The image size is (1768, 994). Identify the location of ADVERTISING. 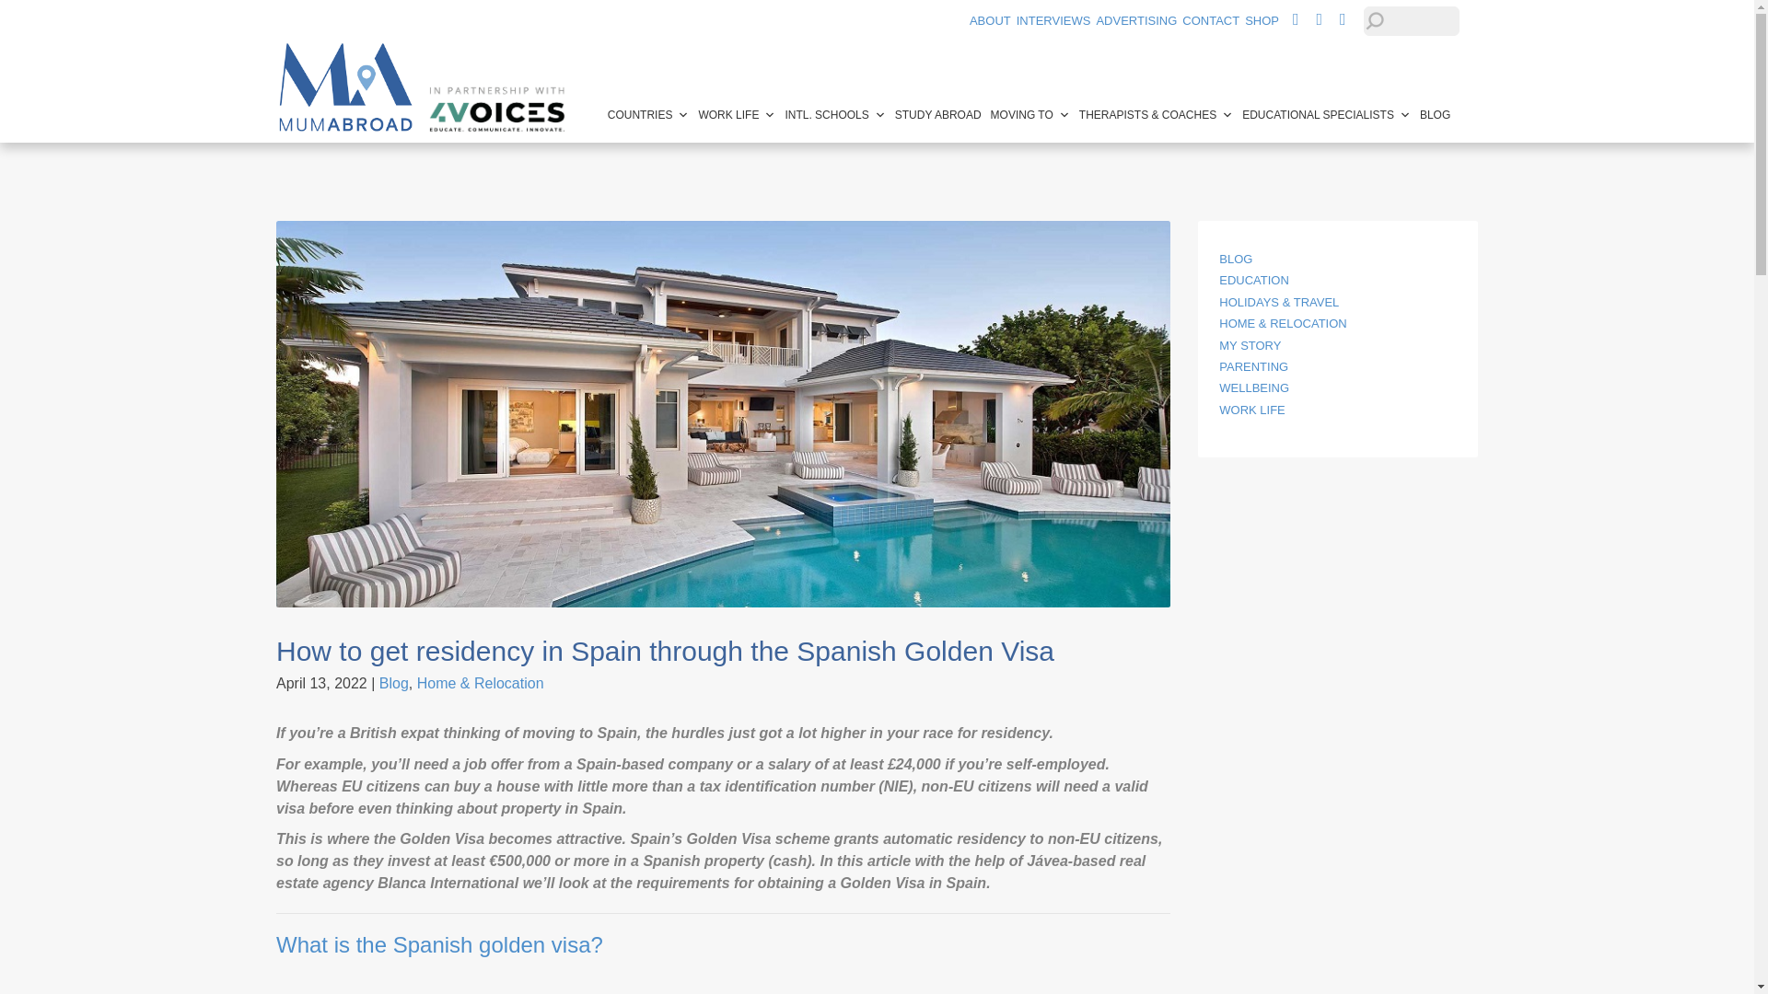
(1136, 20).